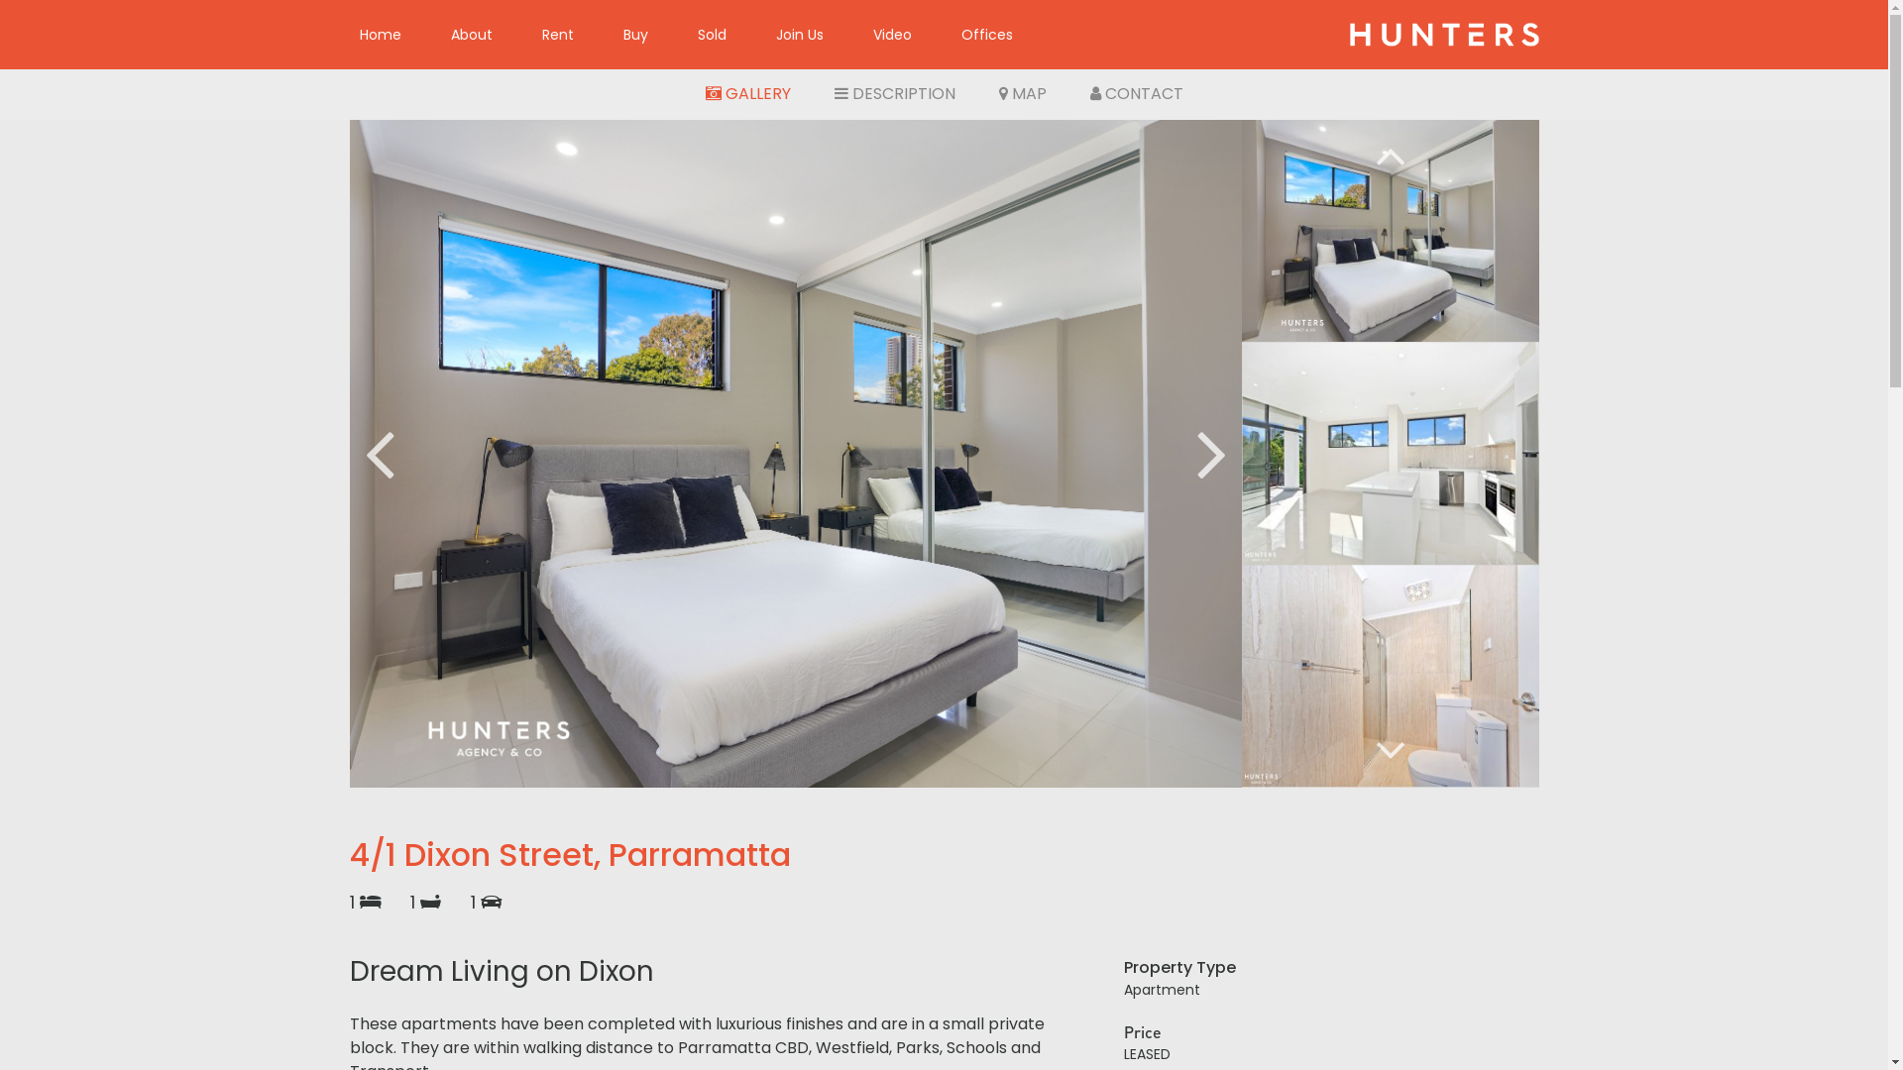  What do you see at coordinates (986, 35) in the screenshot?
I see `Offices` at bounding box center [986, 35].